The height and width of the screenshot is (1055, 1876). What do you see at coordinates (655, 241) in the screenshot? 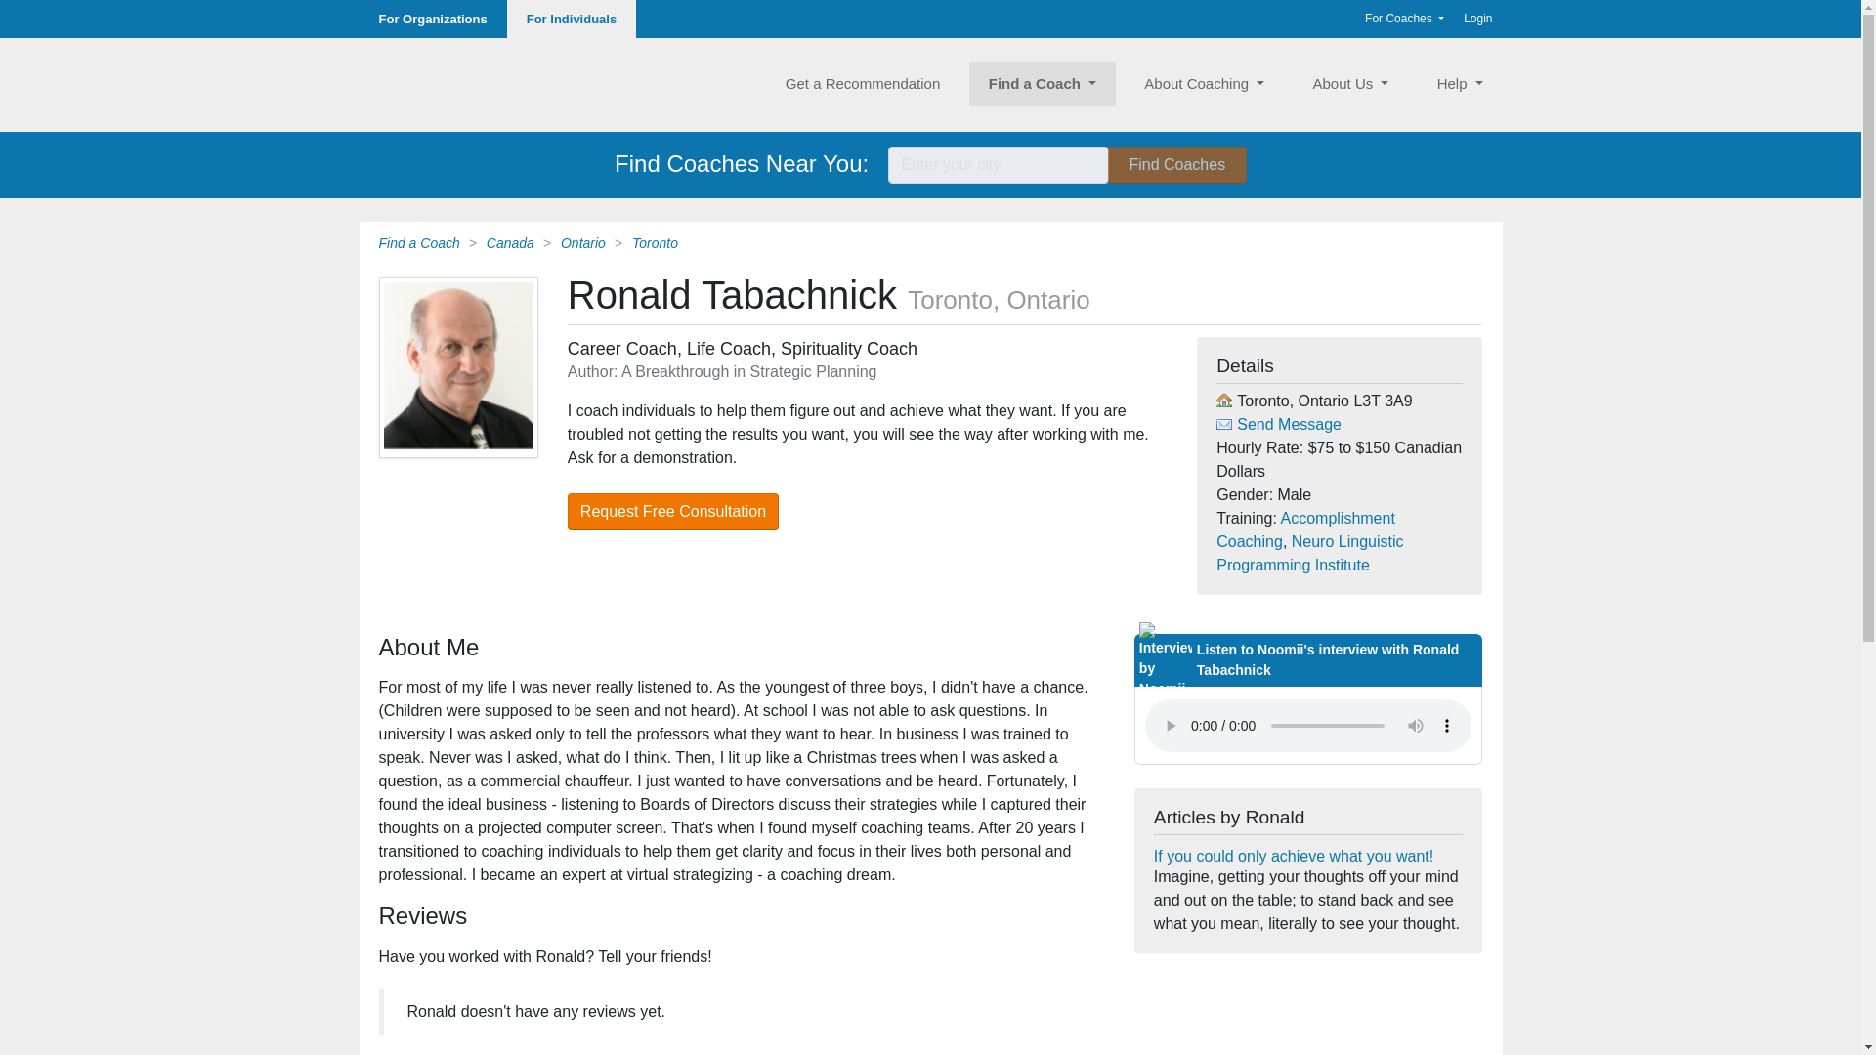
I see `Toronto` at bounding box center [655, 241].